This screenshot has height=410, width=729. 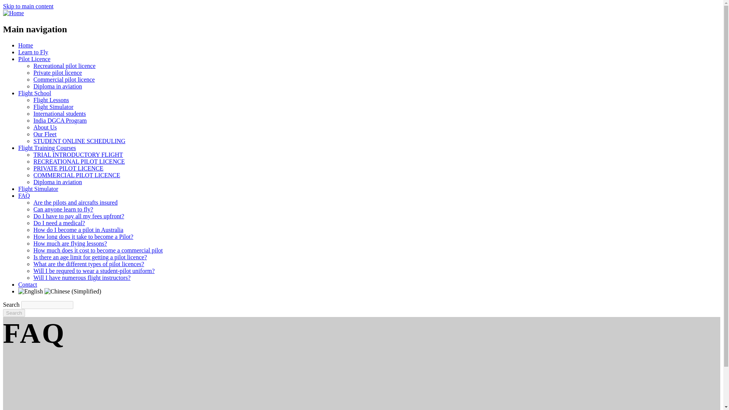 I want to click on Contact, so click(x=27, y=284).